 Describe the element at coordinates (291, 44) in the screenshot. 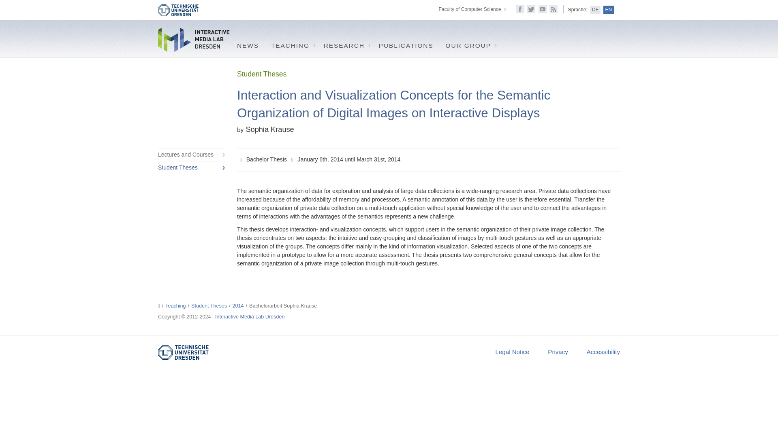

I see `TEACHING` at that location.